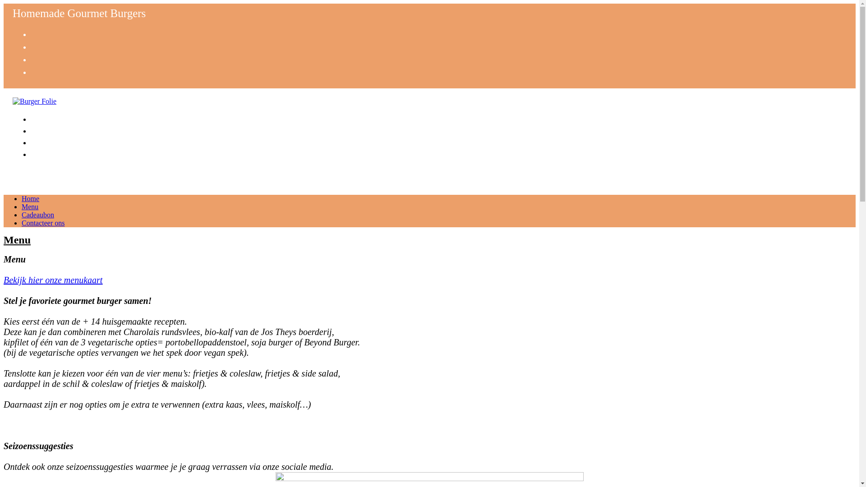  I want to click on Menu Close, so click(37, 172).